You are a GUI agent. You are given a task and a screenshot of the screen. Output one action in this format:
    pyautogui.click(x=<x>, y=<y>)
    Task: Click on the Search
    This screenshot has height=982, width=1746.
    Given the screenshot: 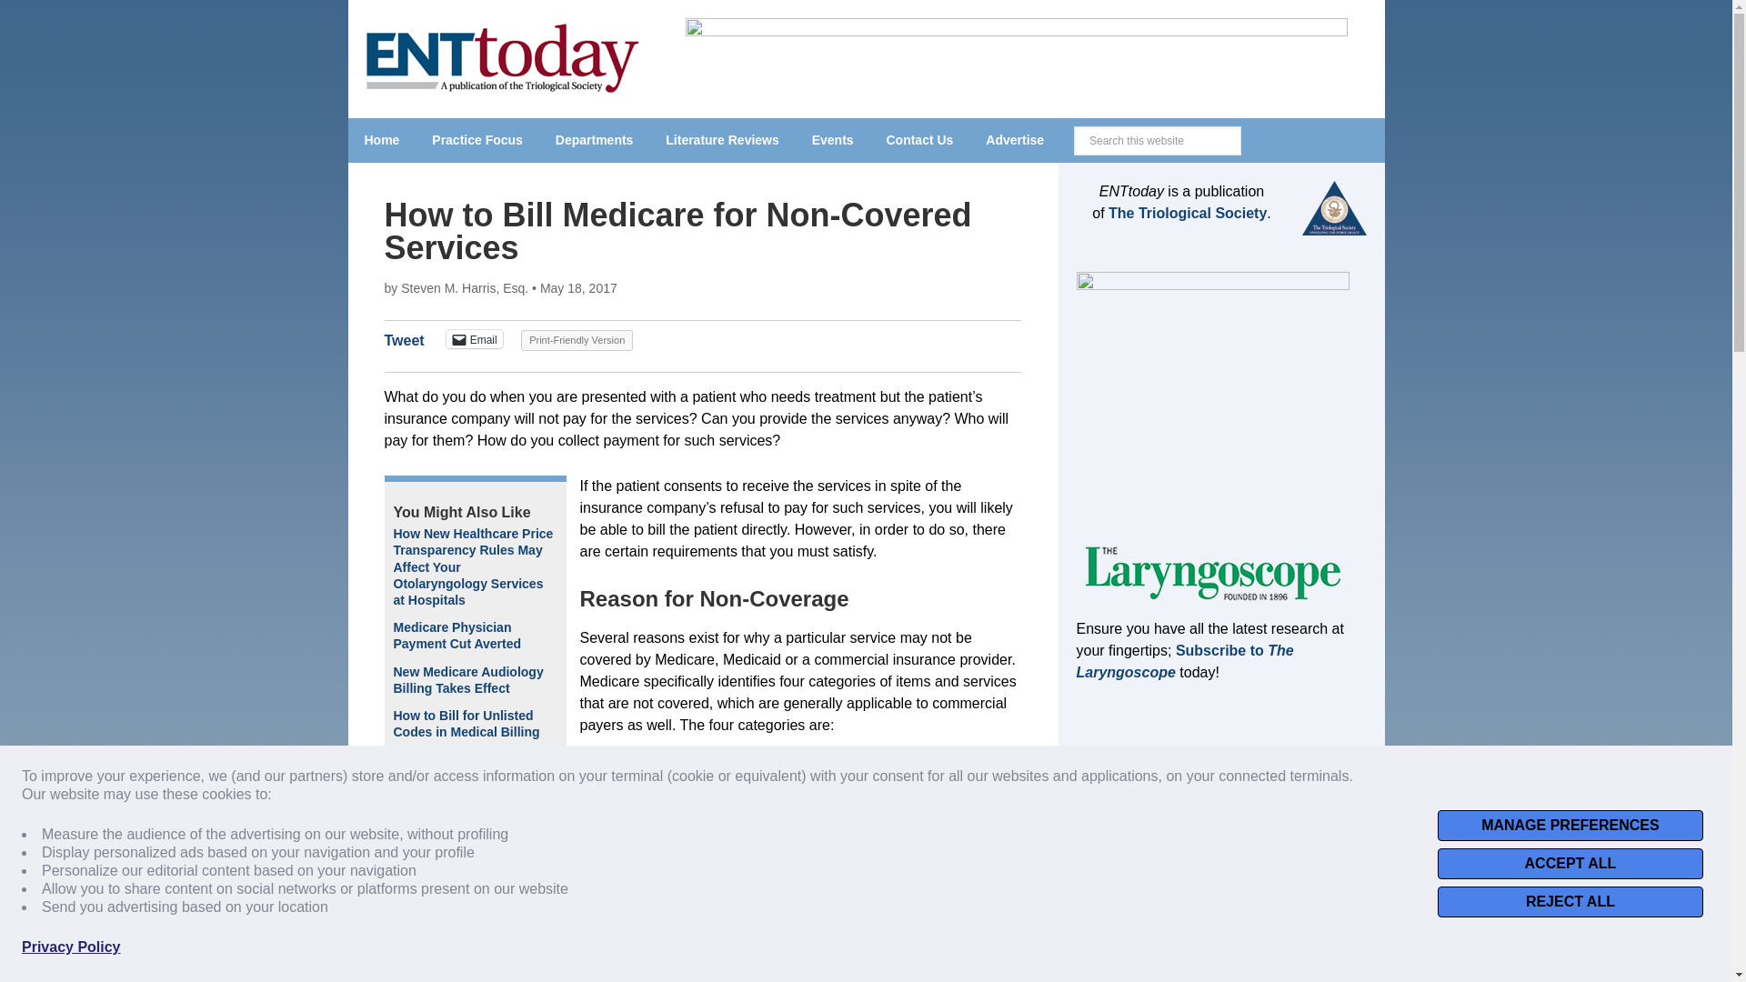 What is the action you would take?
    pyautogui.click(x=1254, y=133)
    